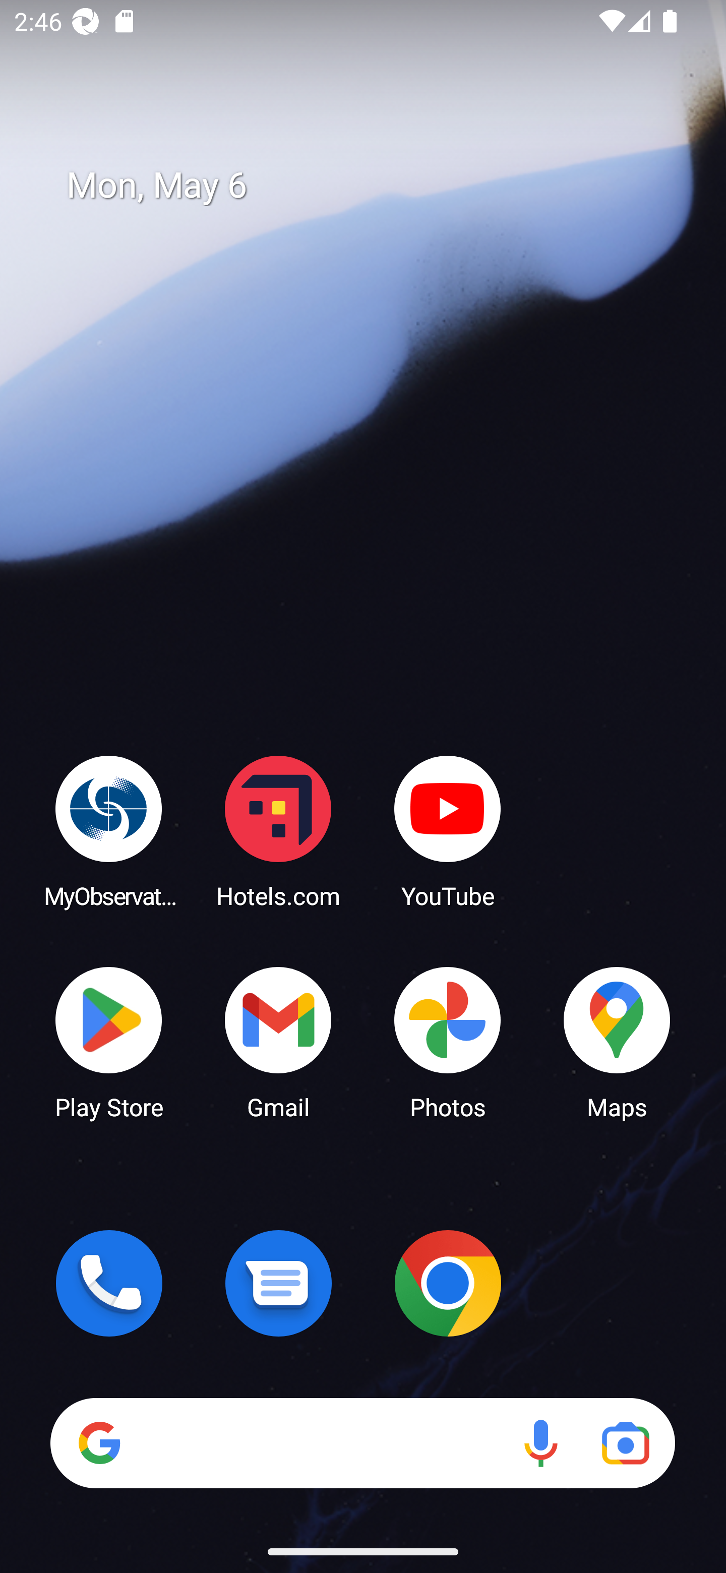 This screenshot has width=726, height=1573. What do you see at coordinates (278, 1042) in the screenshot?
I see `Gmail` at bounding box center [278, 1042].